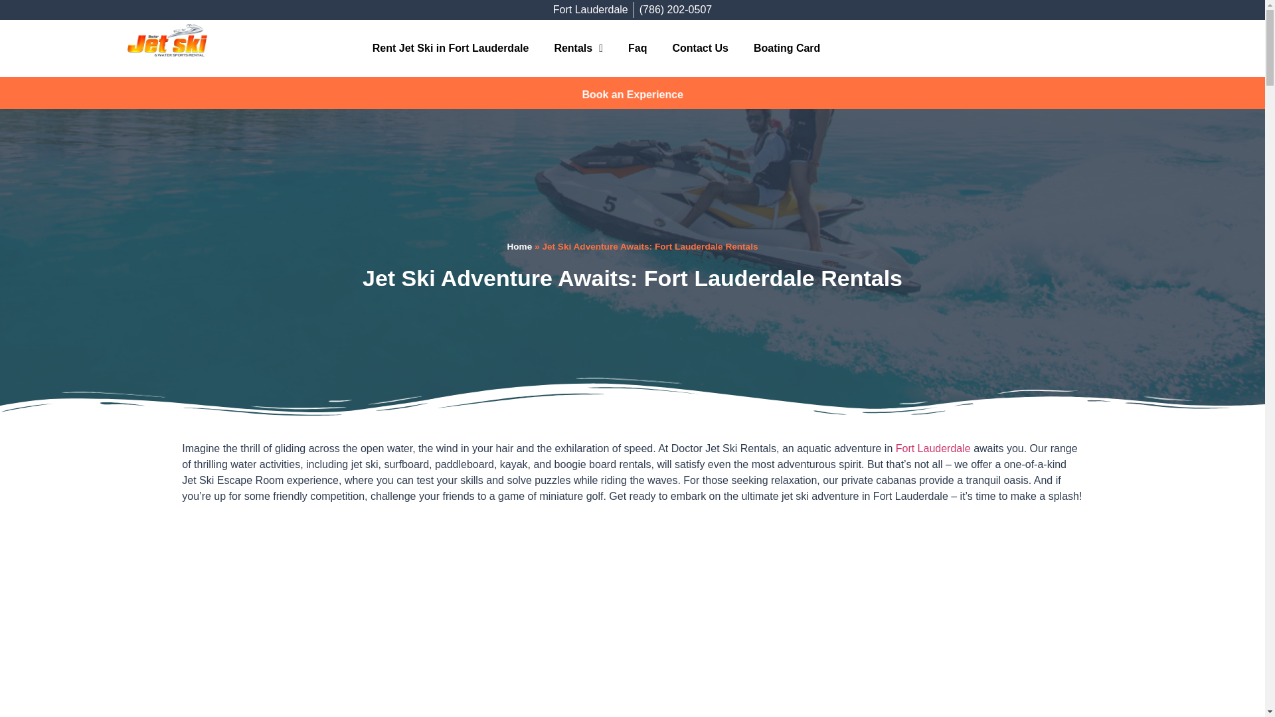 Image resolution: width=1275 pixels, height=717 pixels. I want to click on Contact Us, so click(700, 48).